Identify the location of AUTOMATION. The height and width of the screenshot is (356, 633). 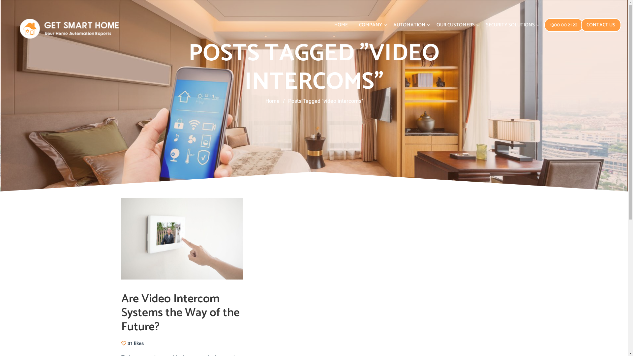
(409, 25).